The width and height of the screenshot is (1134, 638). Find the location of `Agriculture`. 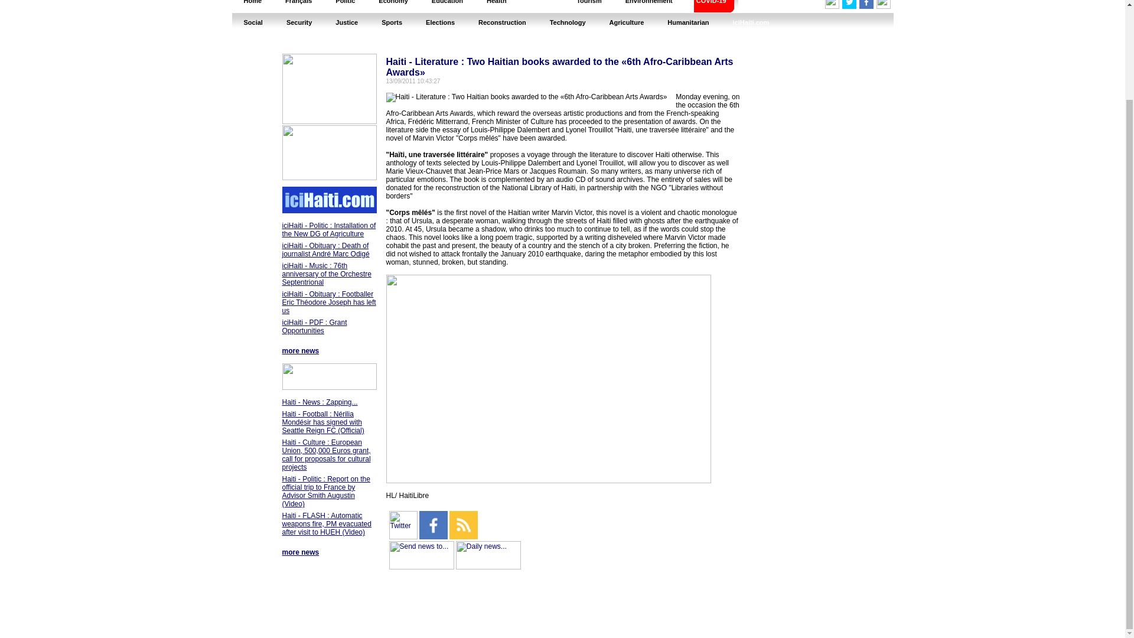

Agriculture is located at coordinates (627, 22).